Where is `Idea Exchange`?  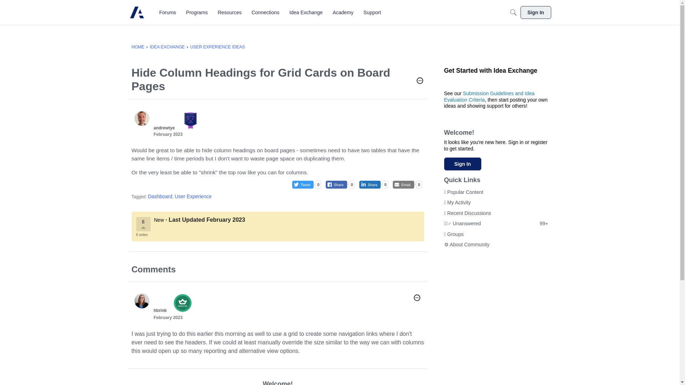 Idea Exchange is located at coordinates (306, 12).